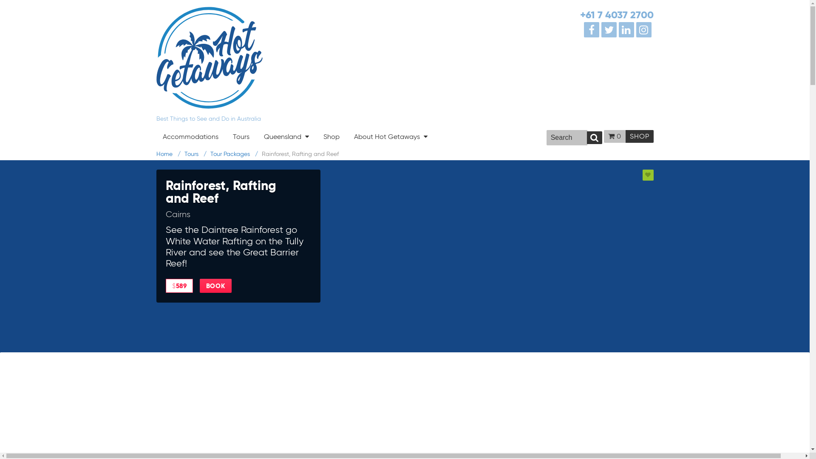 This screenshot has width=816, height=459. What do you see at coordinates (616, 15) in the screenshot?
I see `+61 7 4037 2700` at bounding box center [616, 15].